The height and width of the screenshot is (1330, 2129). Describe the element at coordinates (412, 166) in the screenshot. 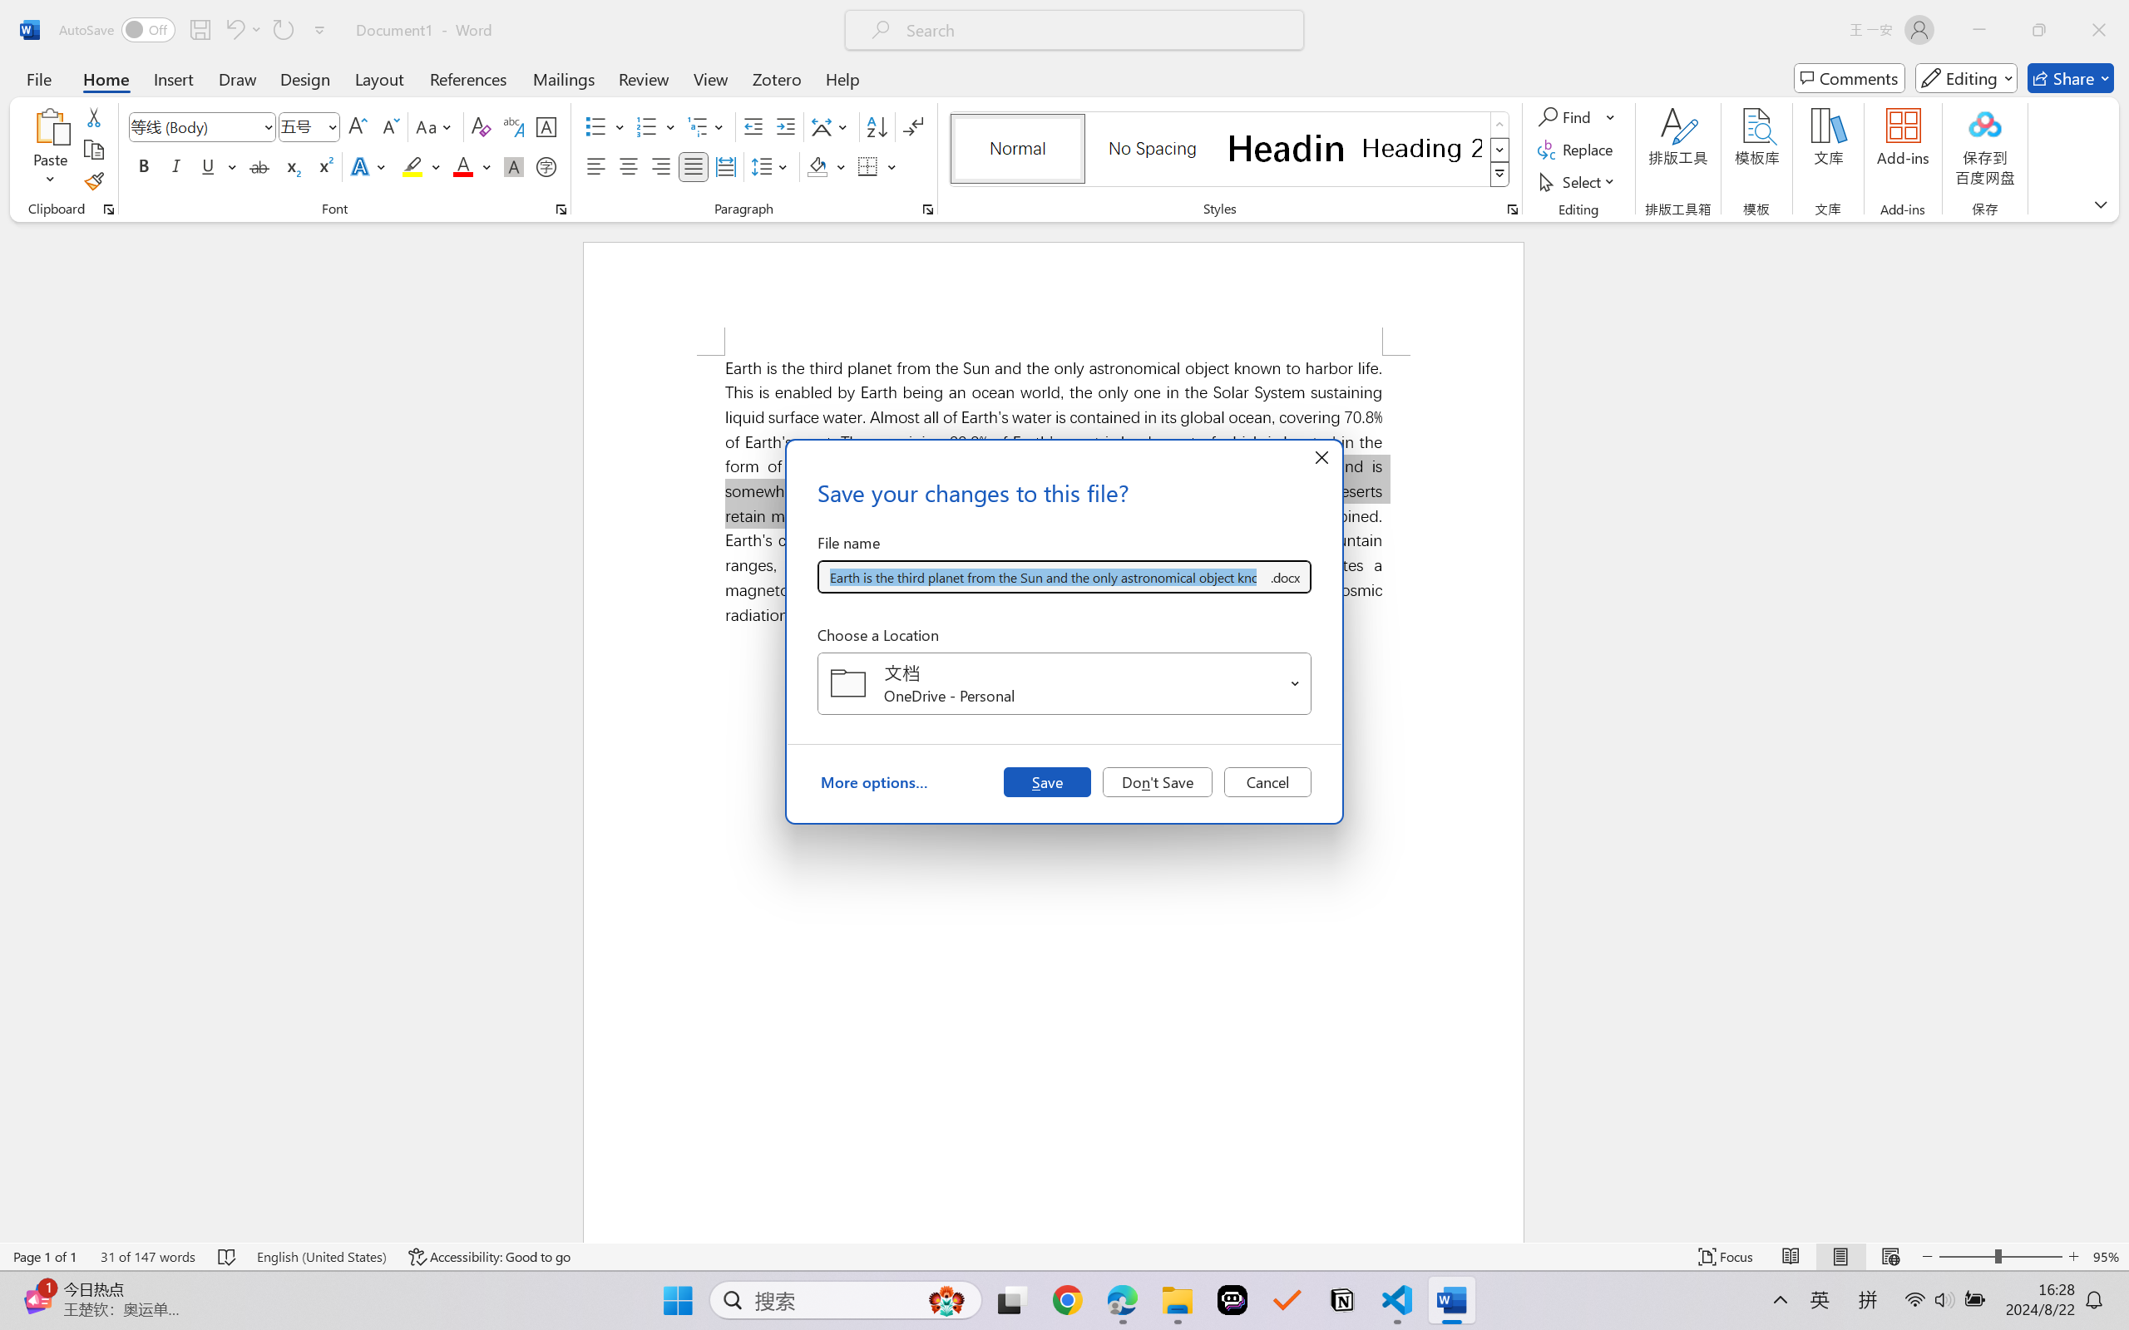

I see `Text Highlight Color Yellow` at that location.